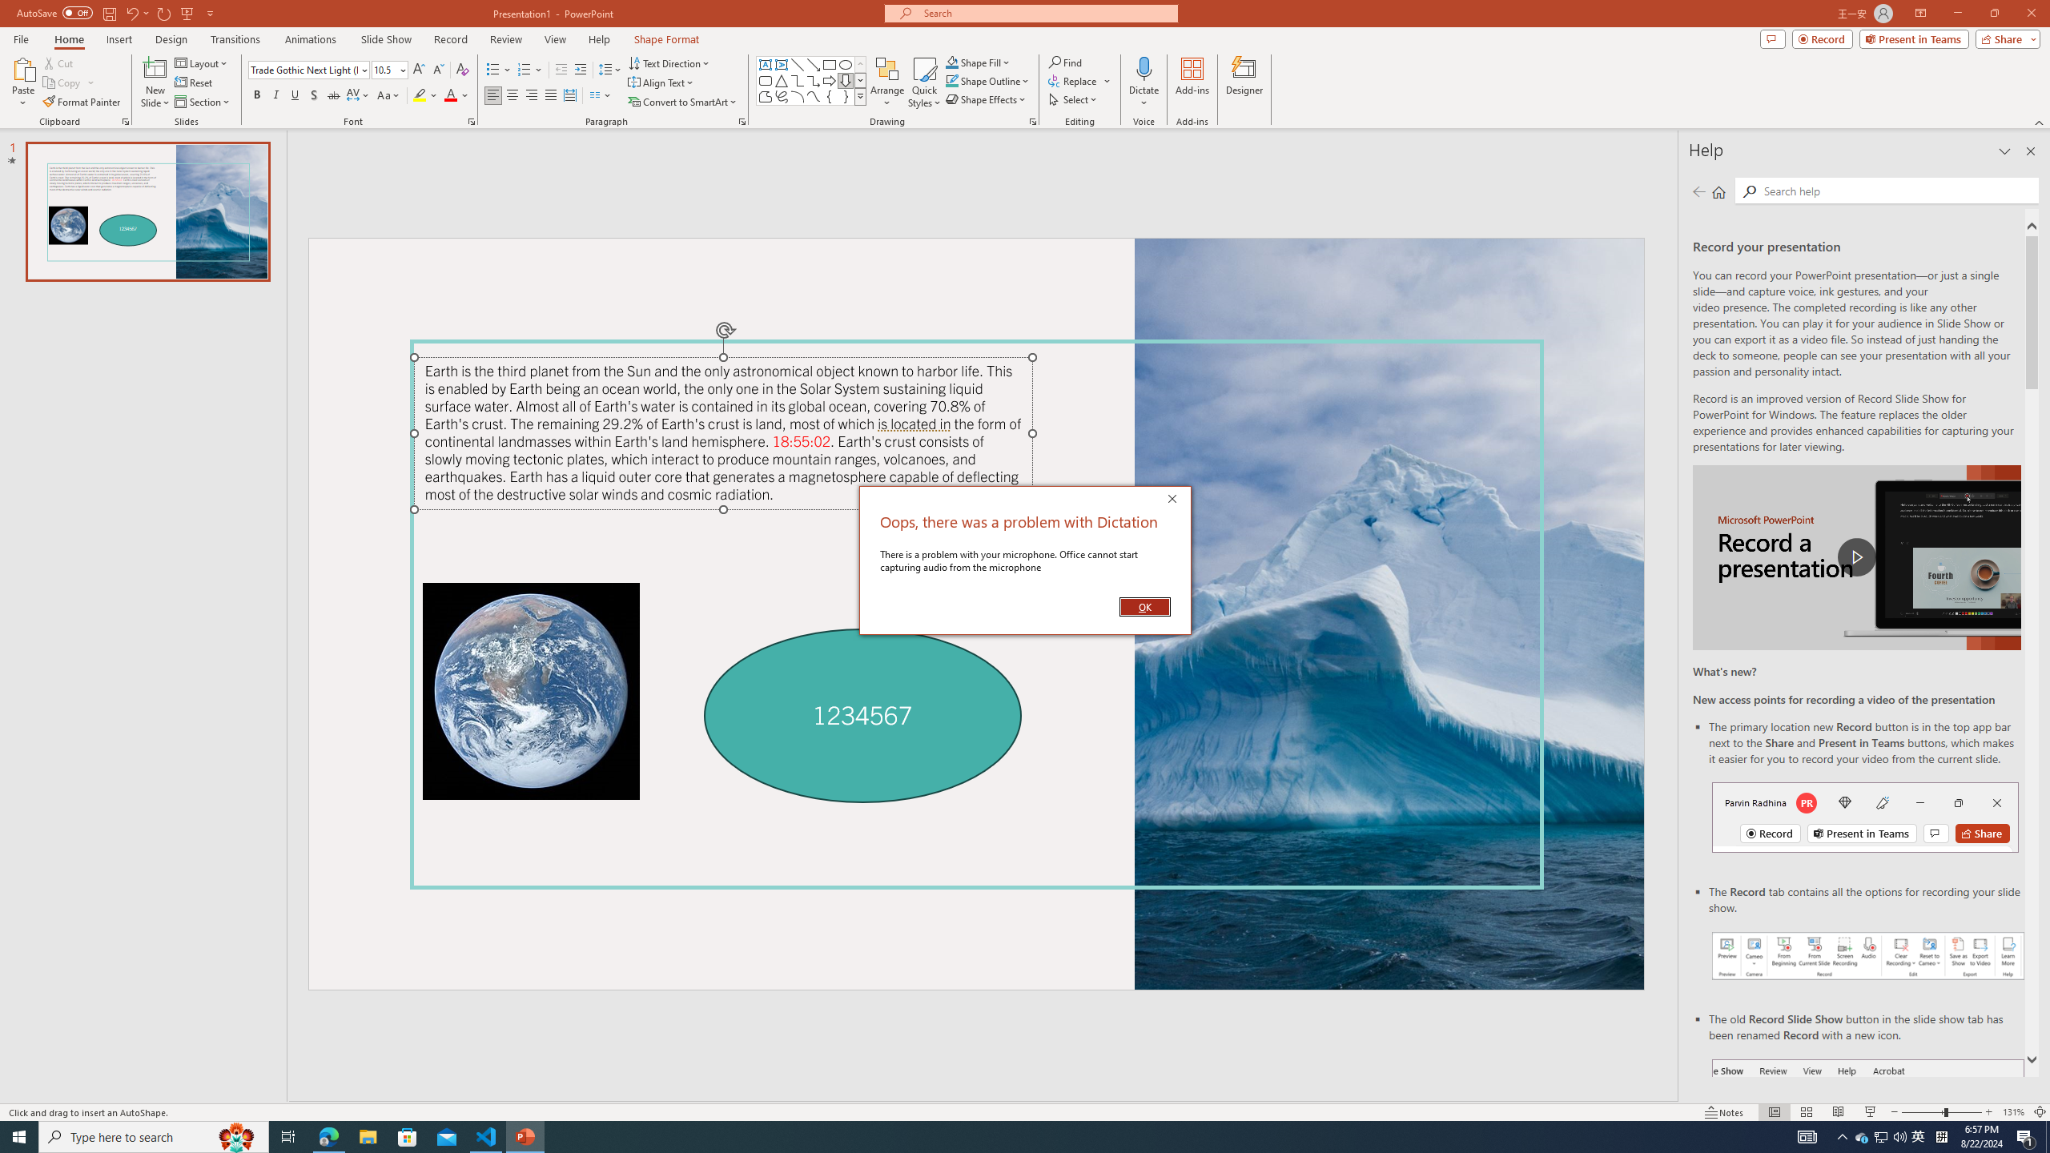 This screenshot has height=1153, width=2050. Describe the element at coordinates (117, 14) in the screenshot. I see `Quick Access Toolbar` at that location.